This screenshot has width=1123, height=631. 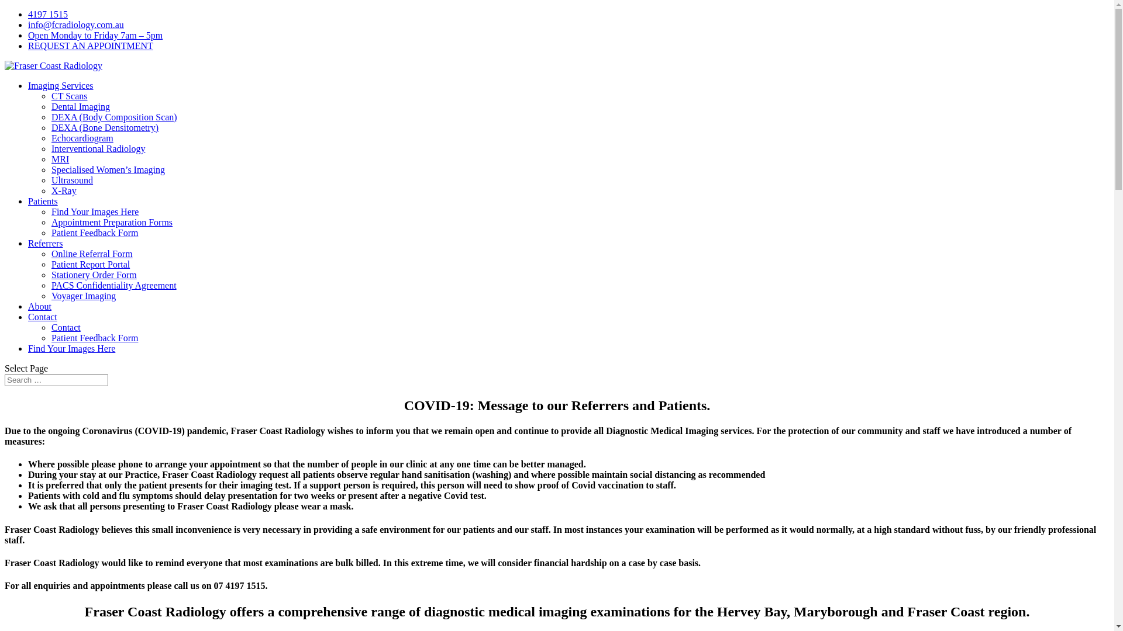 I want to click on MRI, so click(x=60, y=159).